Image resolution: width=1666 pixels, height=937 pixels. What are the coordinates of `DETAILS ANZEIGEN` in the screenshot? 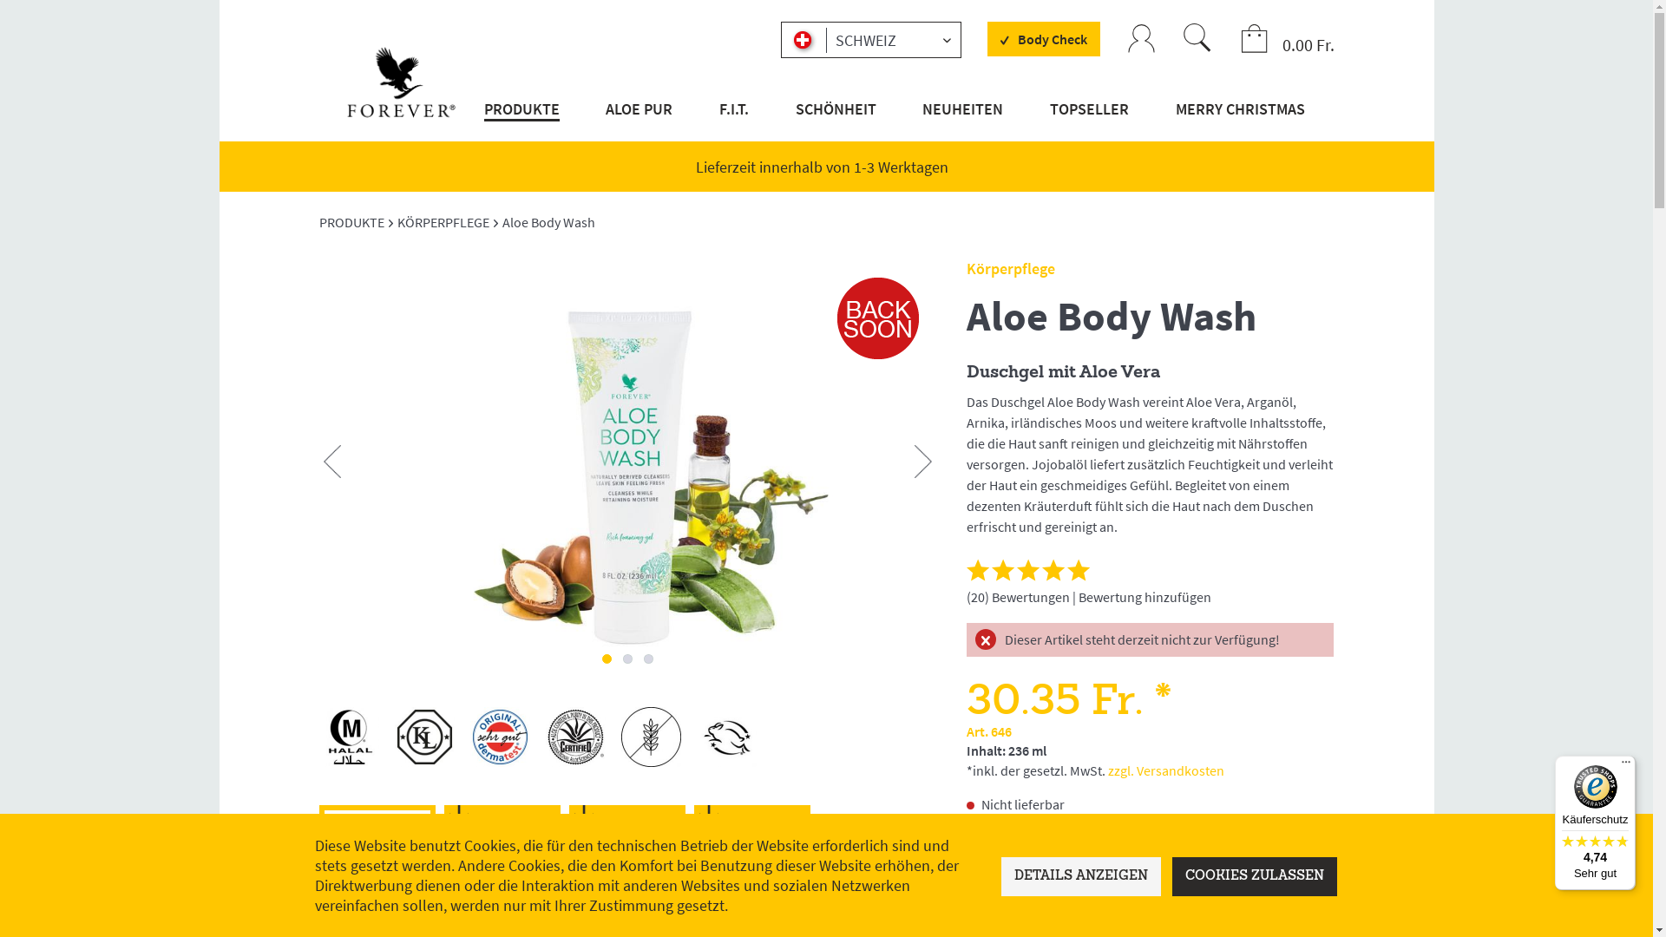 It's located at (1081, 876).